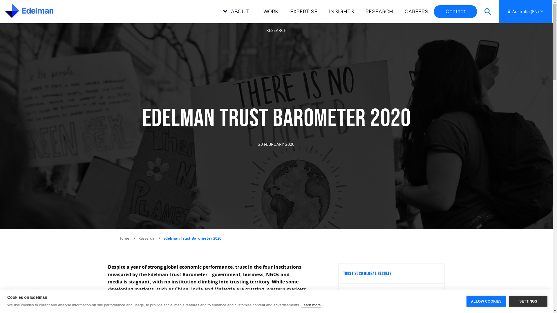 The width and height of the screenshot is (557, 313). I want to click on Trust 2020 Australia, so click(392, 294).